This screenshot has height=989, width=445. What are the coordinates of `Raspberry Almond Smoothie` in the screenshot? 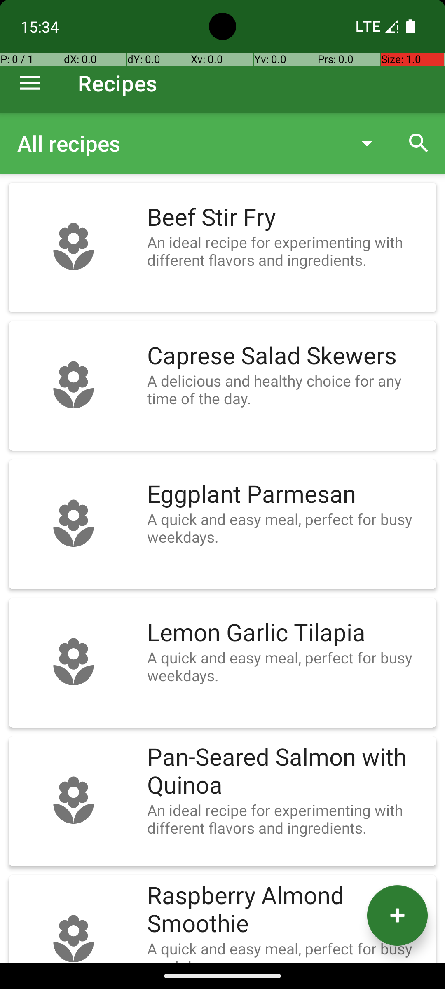 It's located at (288, 910).